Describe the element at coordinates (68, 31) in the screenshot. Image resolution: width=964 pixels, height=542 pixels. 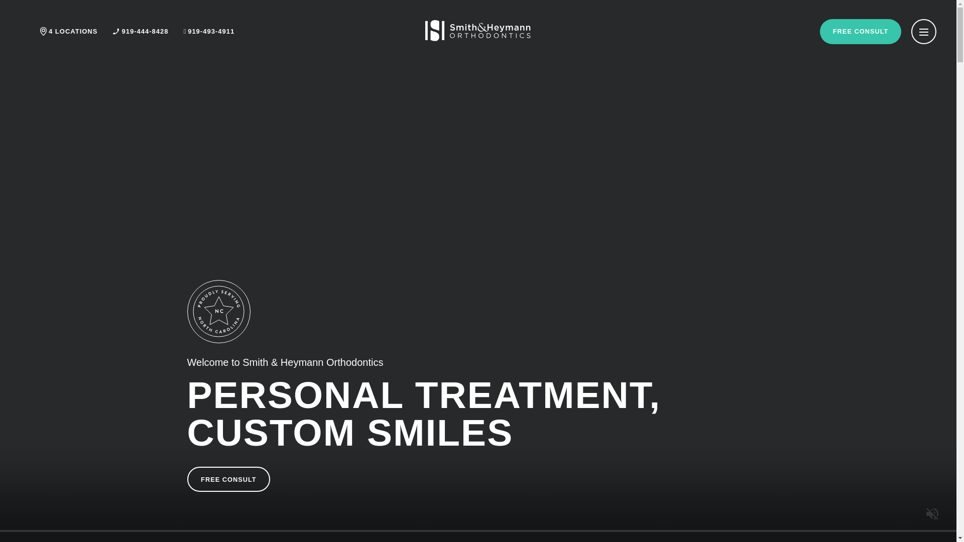
I see `4 LOCATIONS` at that location.